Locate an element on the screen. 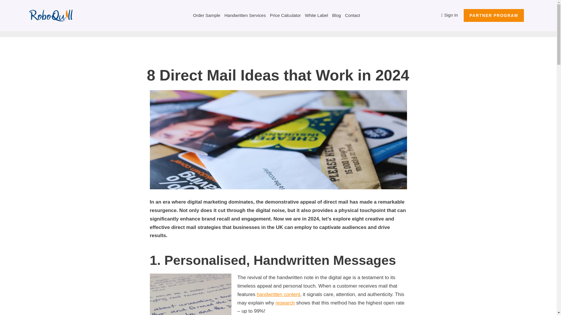 This screenshot has height=315, width=561. handwritten content is located at coordinates (278, 295).